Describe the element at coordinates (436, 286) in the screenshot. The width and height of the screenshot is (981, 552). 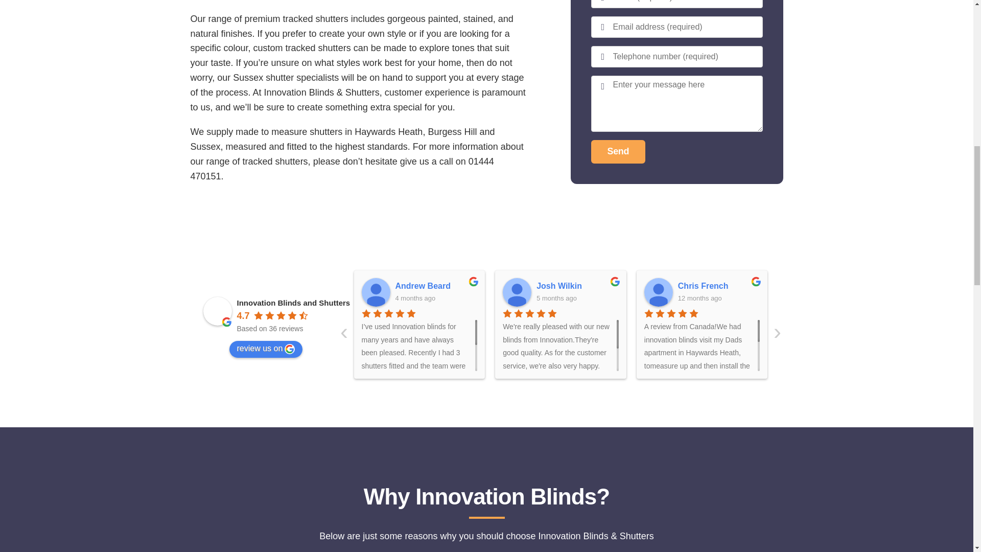
I see `Andrew Beard` at that location.